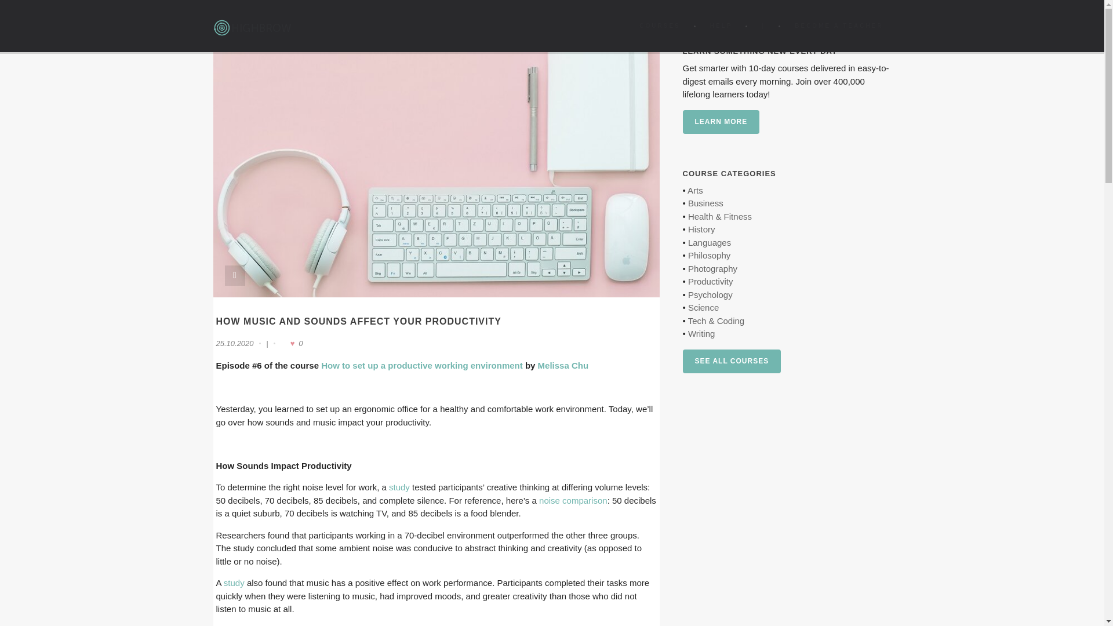 This screenshot has width=1113, height=626. I want to click on Science, so click(703, 307).